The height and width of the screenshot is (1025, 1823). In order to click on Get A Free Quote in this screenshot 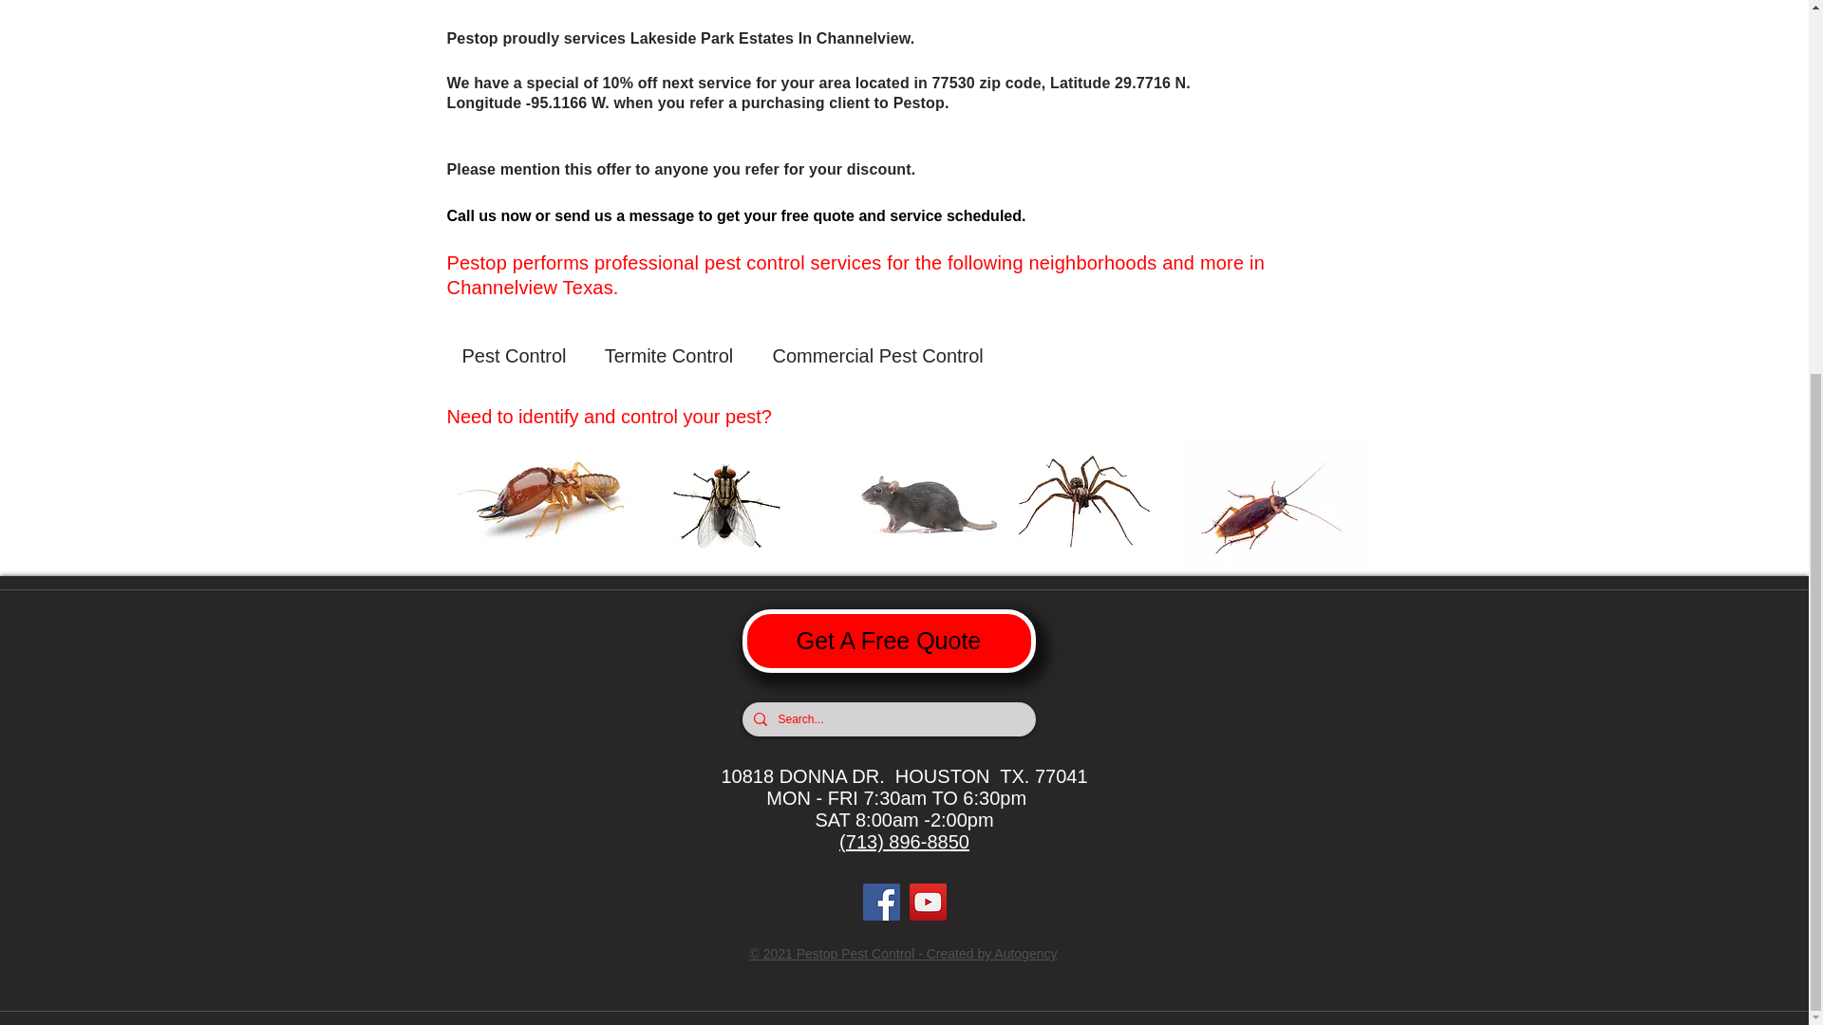, I will do `click(889, 640)`.